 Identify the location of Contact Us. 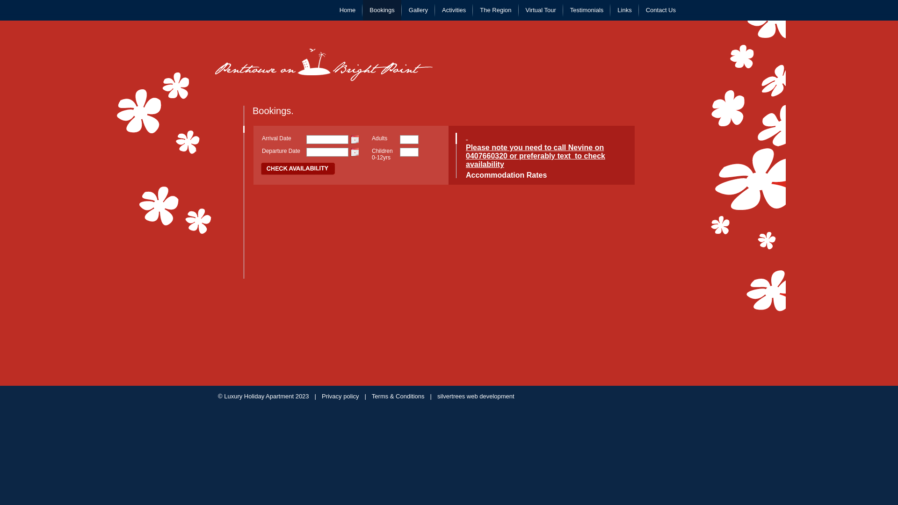
(661, 10).